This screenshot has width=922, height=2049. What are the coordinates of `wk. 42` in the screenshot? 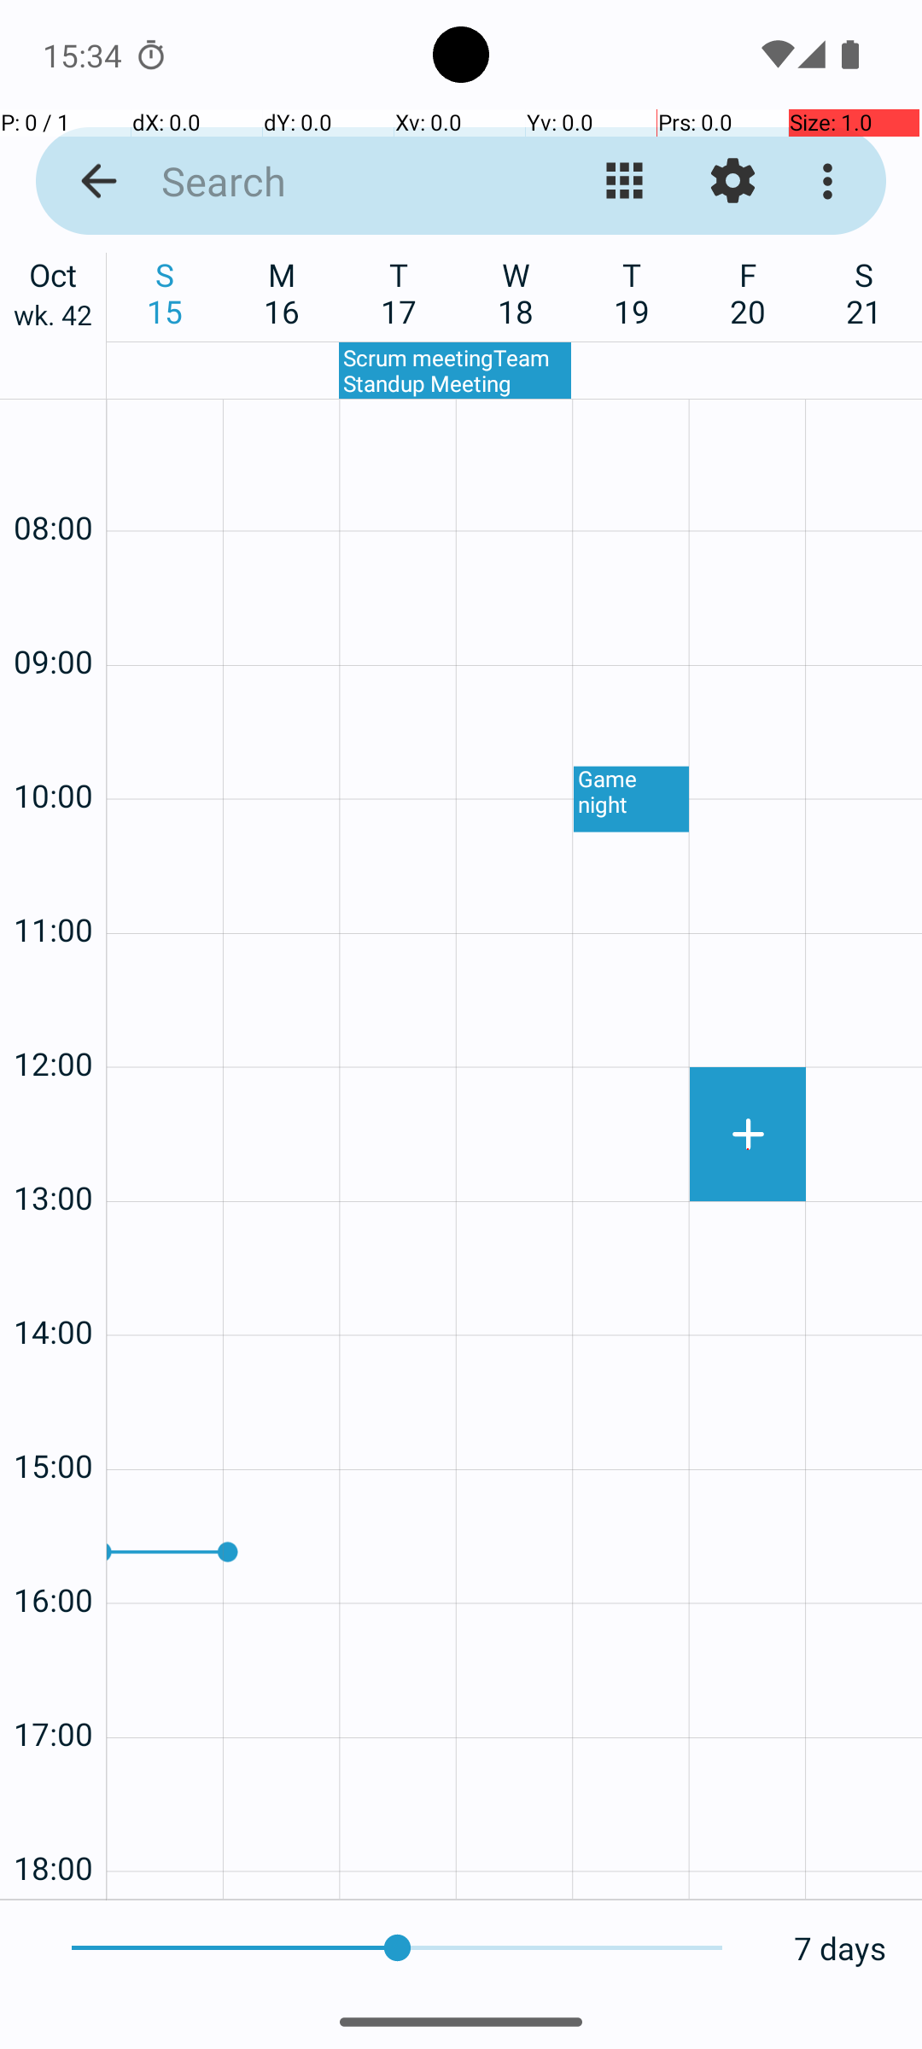 It's located at (53, 319).